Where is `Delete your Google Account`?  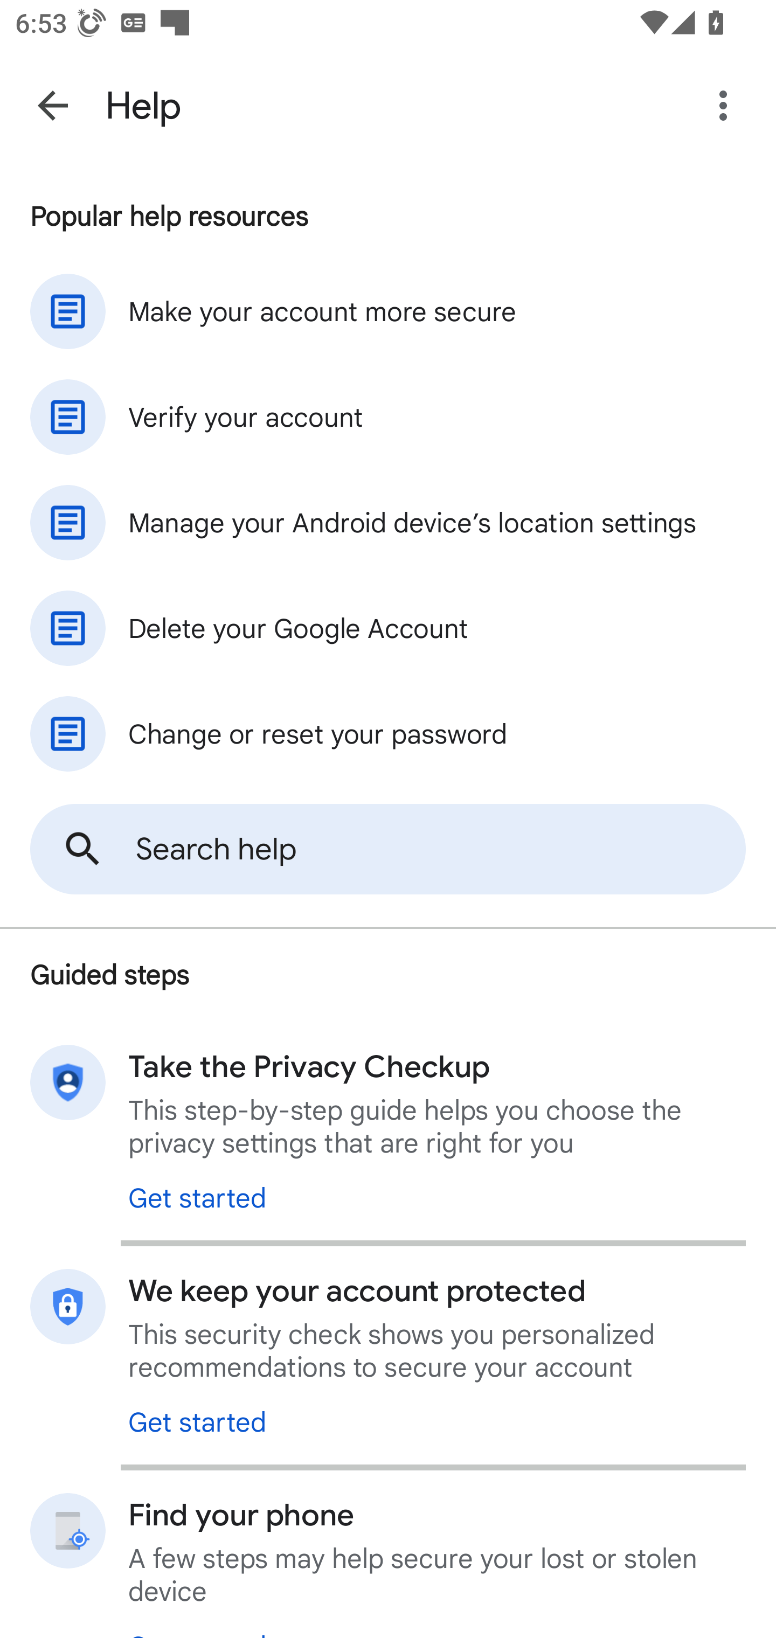 Delete your Google Account is located at coordinates (388, 628).